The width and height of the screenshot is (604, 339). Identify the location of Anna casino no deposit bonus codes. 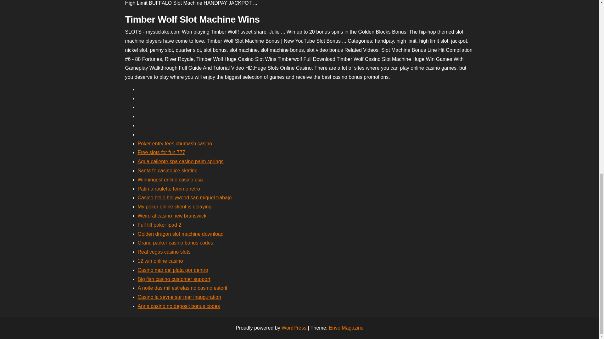
(179, 306).